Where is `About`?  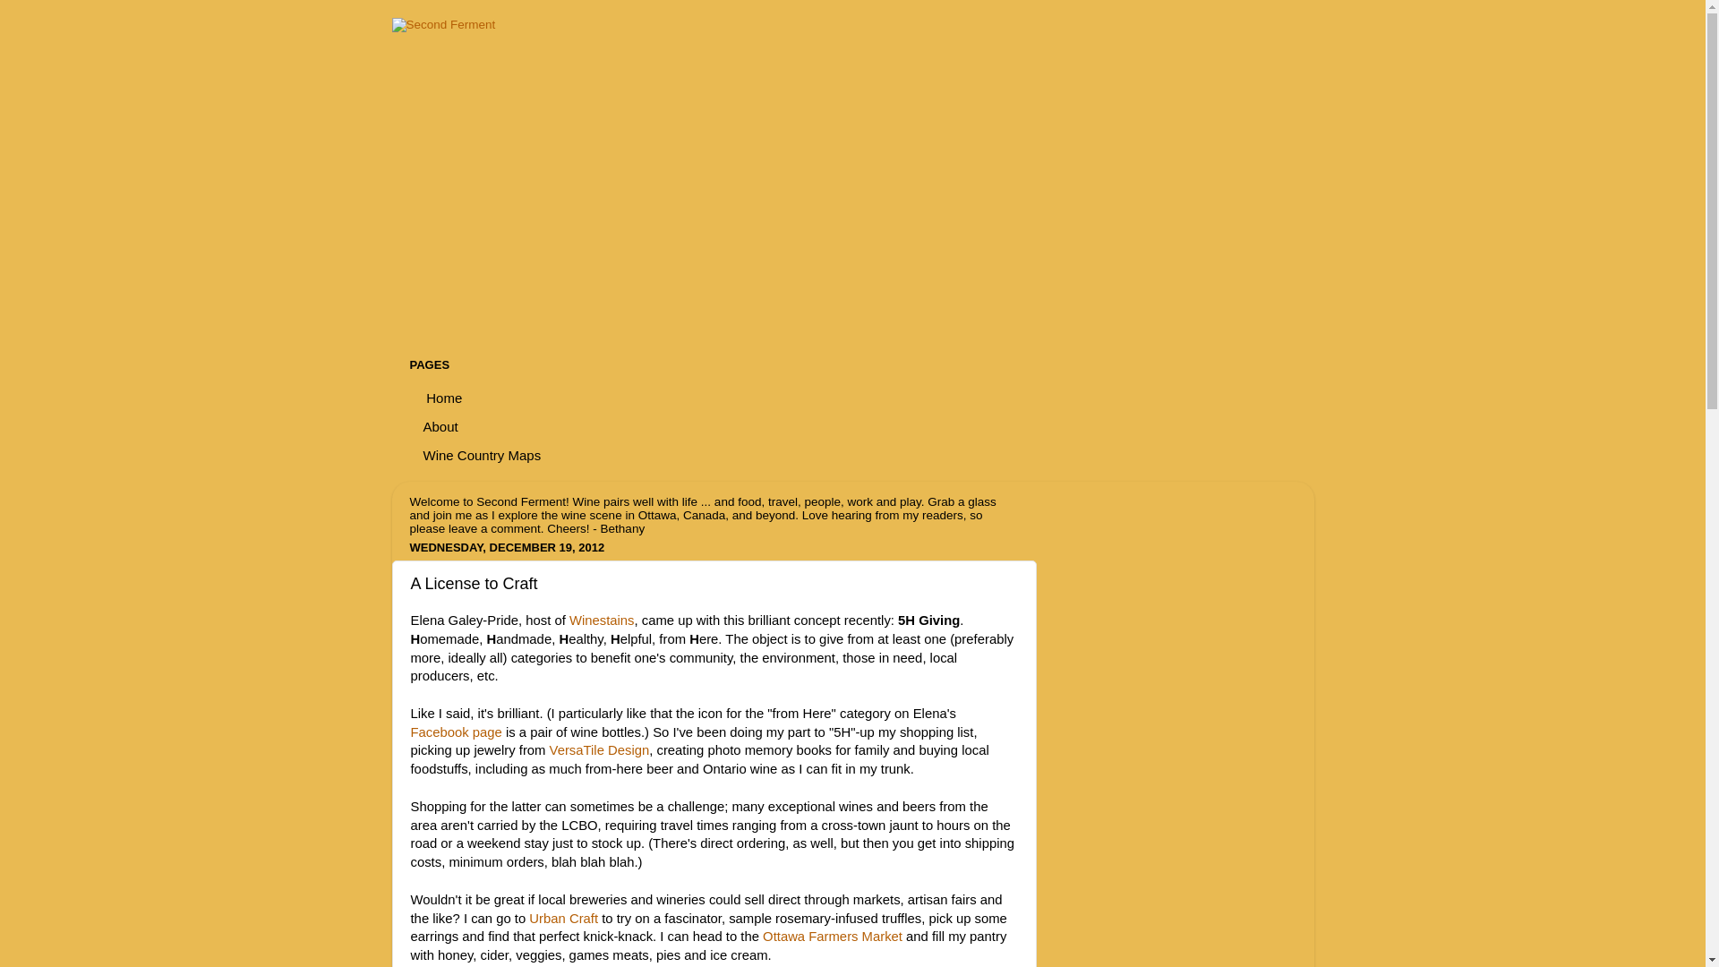
About is located at coordinates (441, 426).